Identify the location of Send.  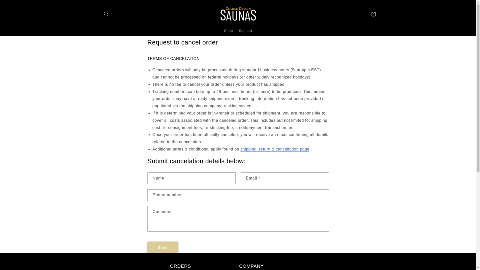
(162, 247).